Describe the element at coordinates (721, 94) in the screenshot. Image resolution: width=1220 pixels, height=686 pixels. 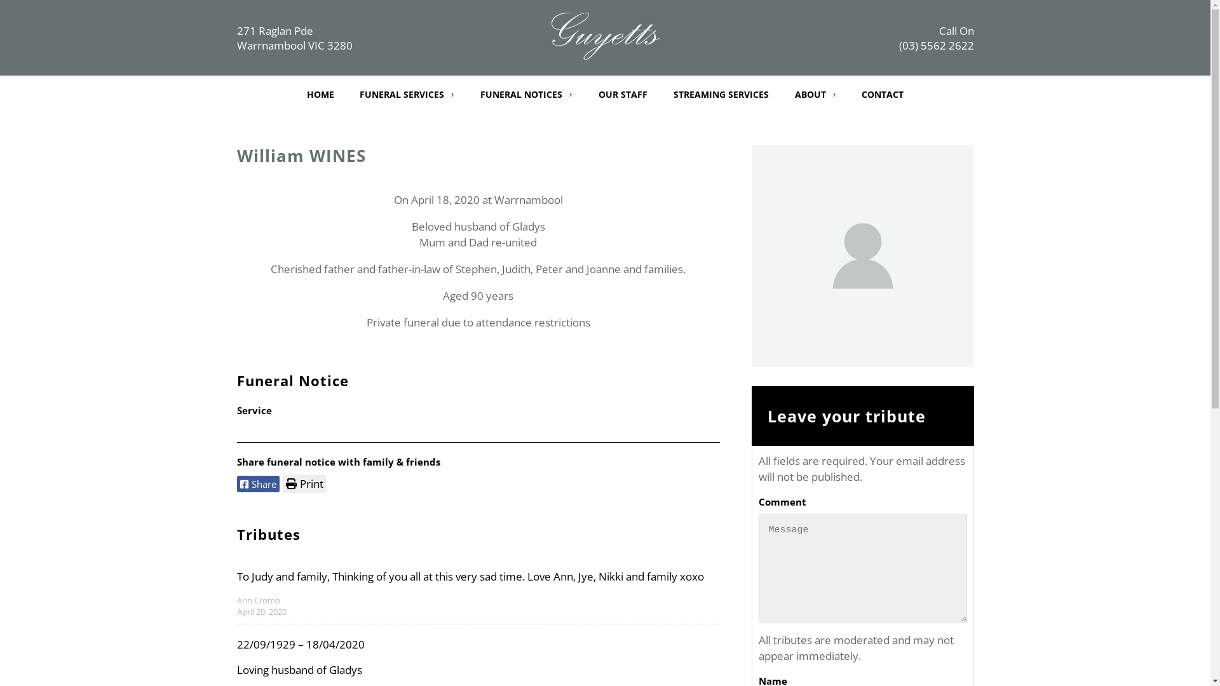
I see `STREAMING SERVICES` at that location.